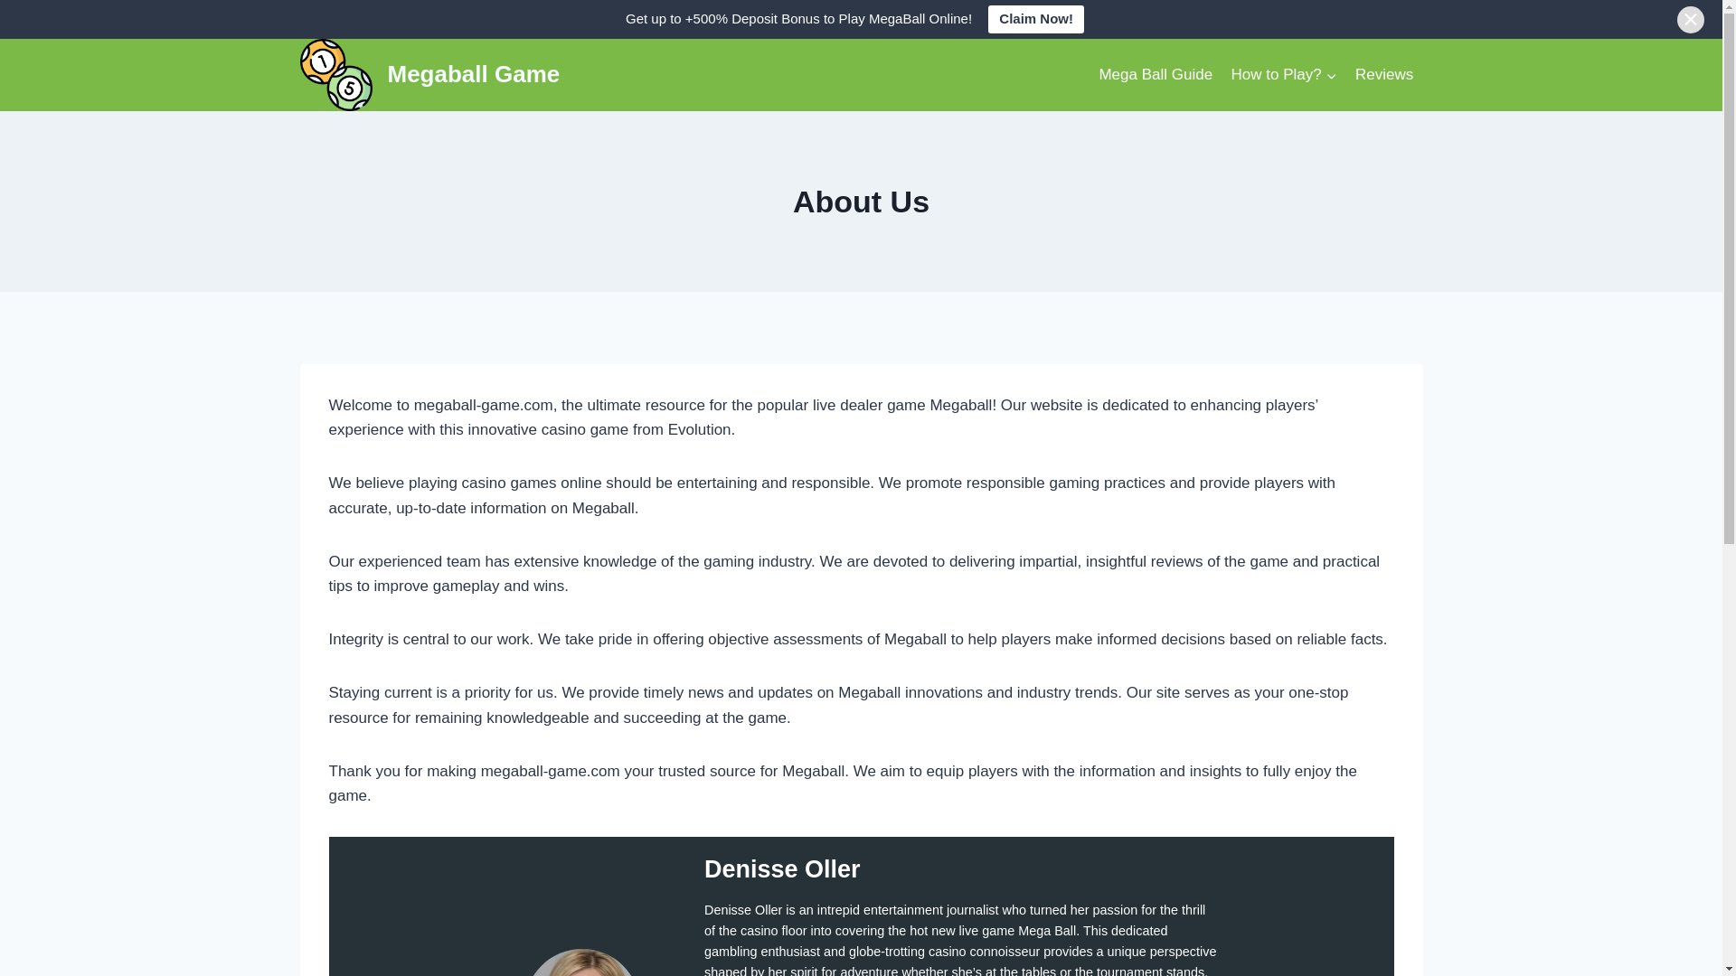 Image resolution: width=1736 pixels, height=976 pixels. I want to click on Claim Now!, so click(1035, 19).